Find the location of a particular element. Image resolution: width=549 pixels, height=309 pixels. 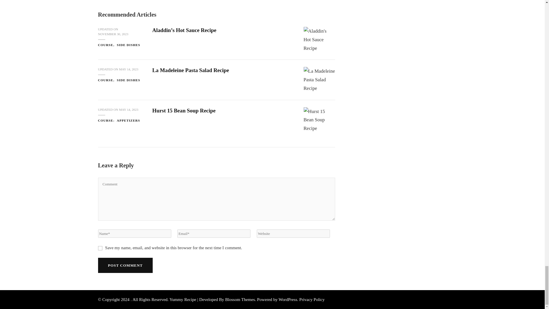

Post Comment is located at coordinates (125, 265).